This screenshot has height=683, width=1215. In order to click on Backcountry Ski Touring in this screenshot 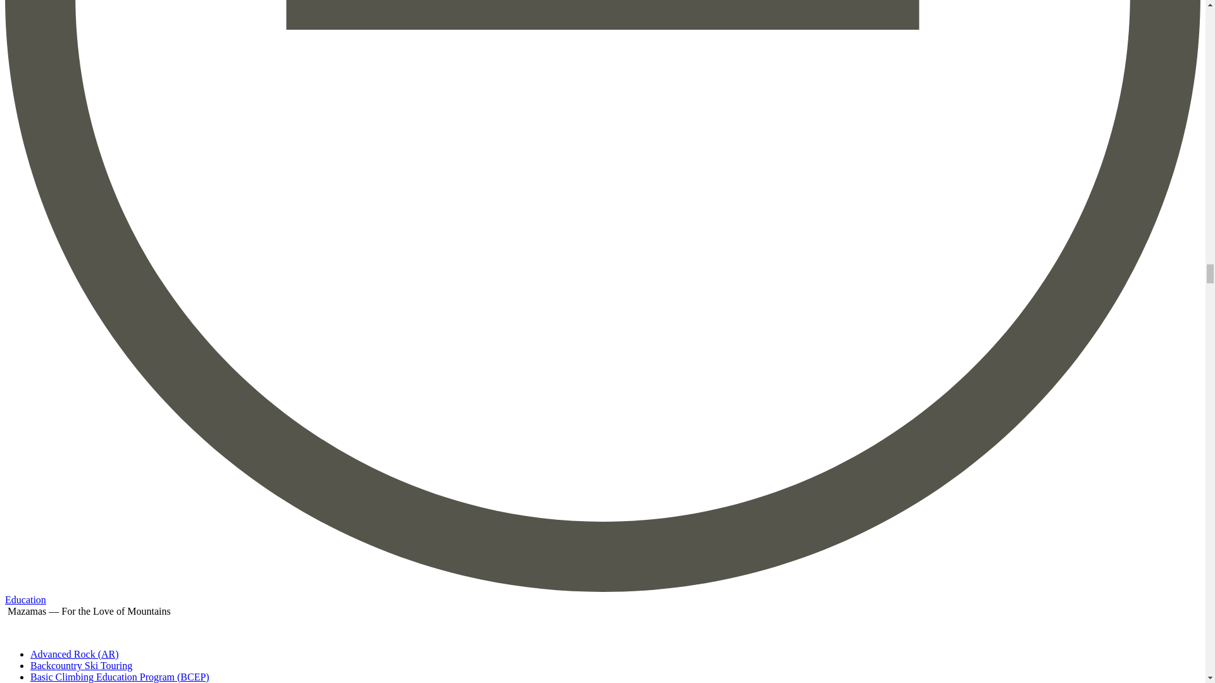, I will do `click(81, 665)`.